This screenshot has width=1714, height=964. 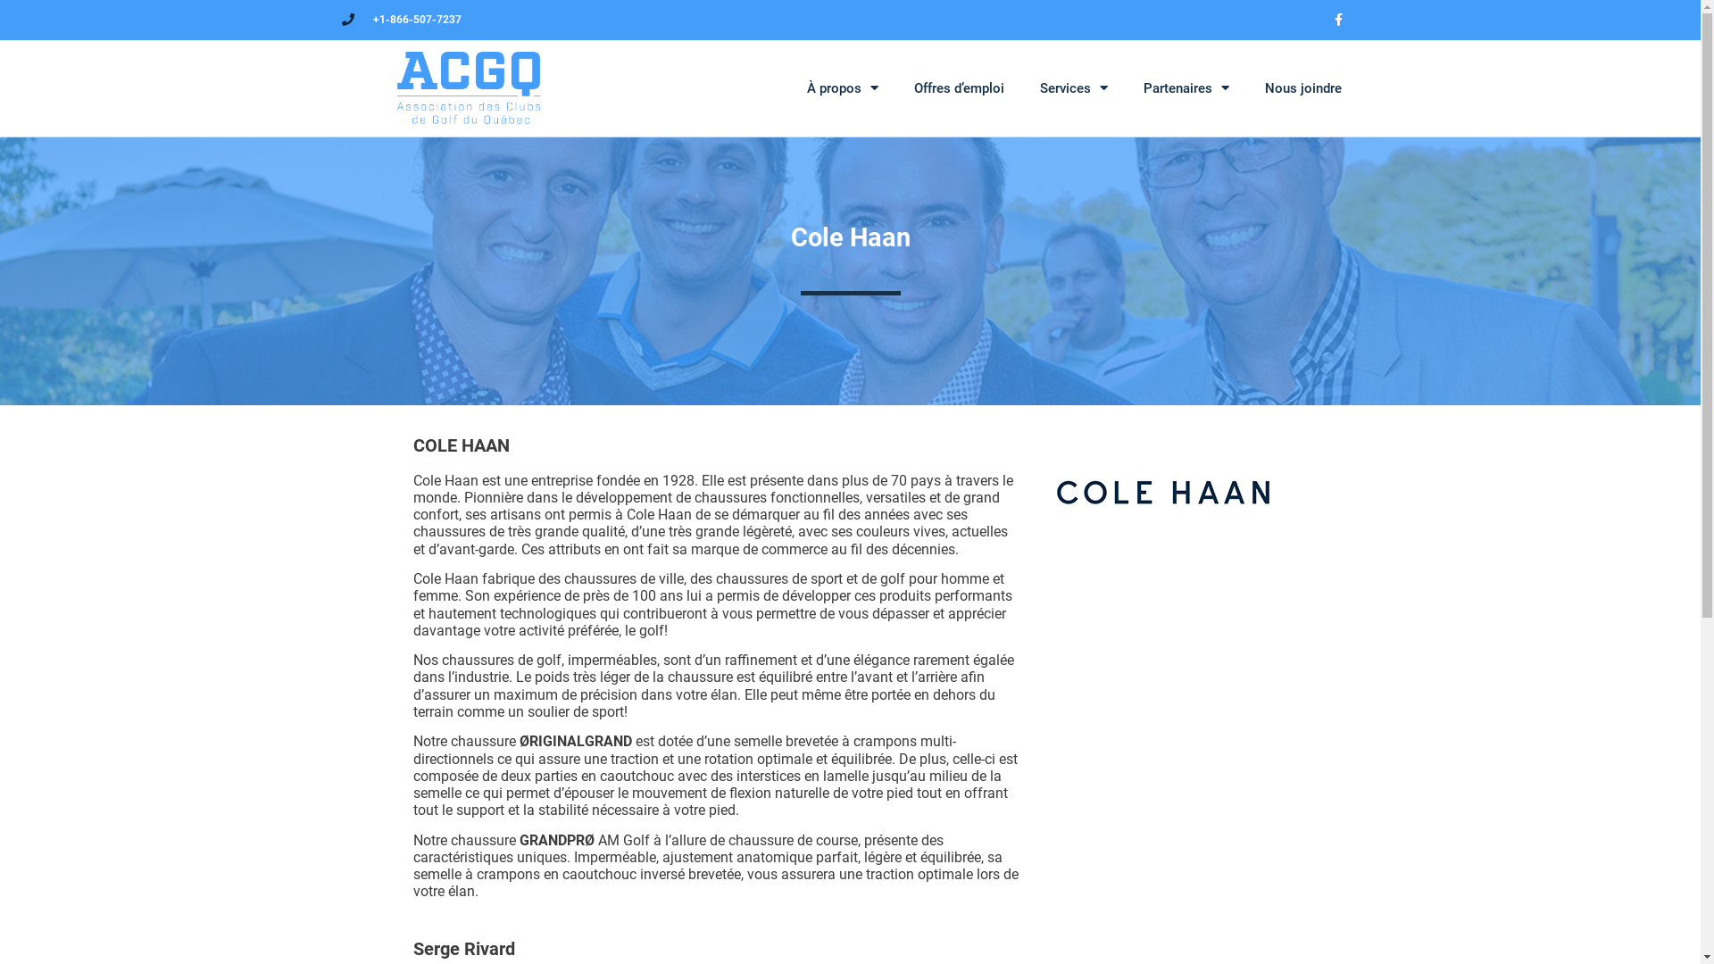 I want to click on Partenaires, so click(x=1186, y=88).